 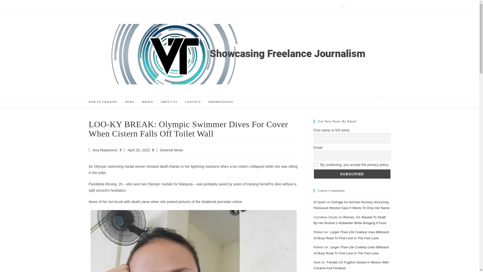 I want to click on MEDIA, so click(x=147, y=102).